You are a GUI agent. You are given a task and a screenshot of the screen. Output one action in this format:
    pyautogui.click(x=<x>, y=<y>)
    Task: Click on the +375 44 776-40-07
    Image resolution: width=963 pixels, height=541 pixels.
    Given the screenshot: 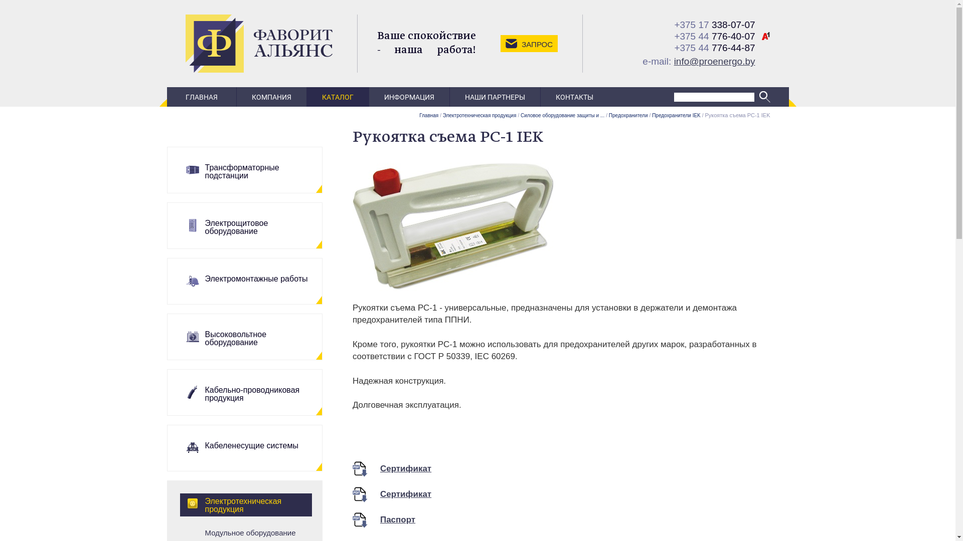 What is the action you would take?
    pyautogui.click(x=714, y=36)
    